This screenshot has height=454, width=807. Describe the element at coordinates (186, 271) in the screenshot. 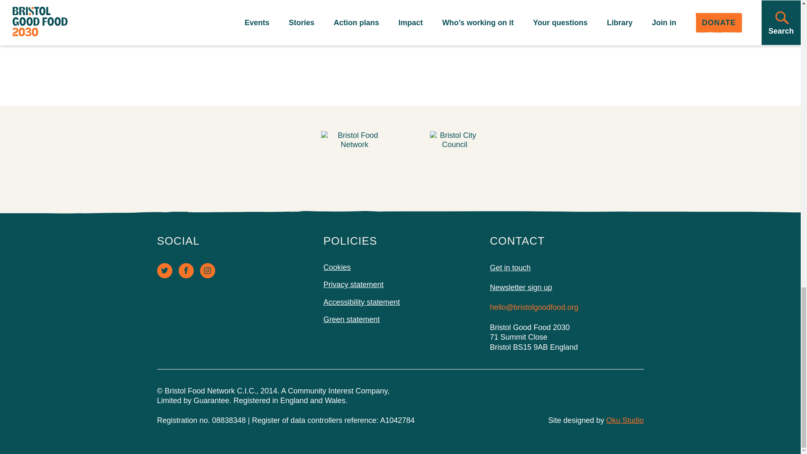

I see `Facebook - Opens in new window.` at that location.